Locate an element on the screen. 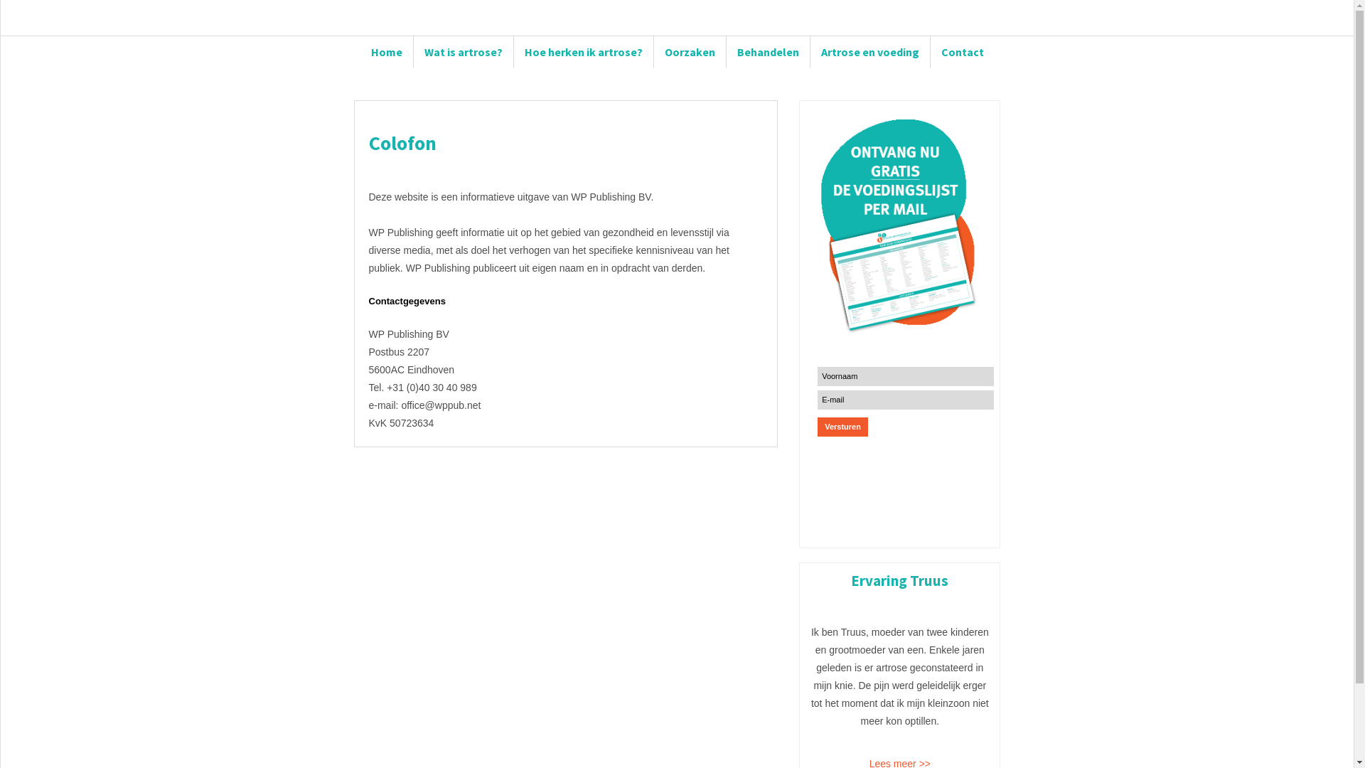 The image size is (1365, 768). Hoe herken ik artrose? is located at coordinates (583, 53).